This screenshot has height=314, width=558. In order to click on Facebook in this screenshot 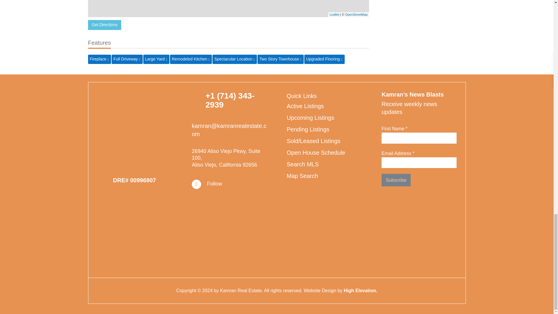, I will do `click(214, 184)`.